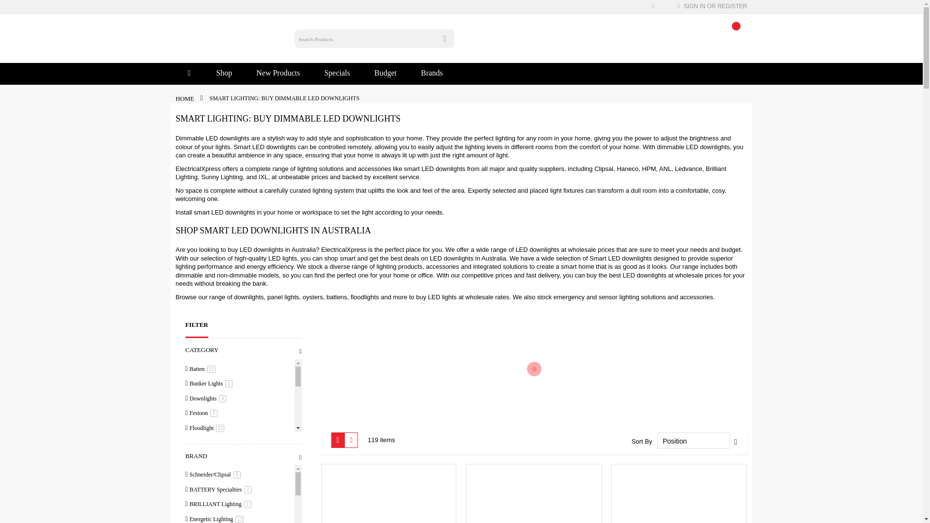 This screenshot has width=930, height=523. I want to click on Shop, so click(224, 74).